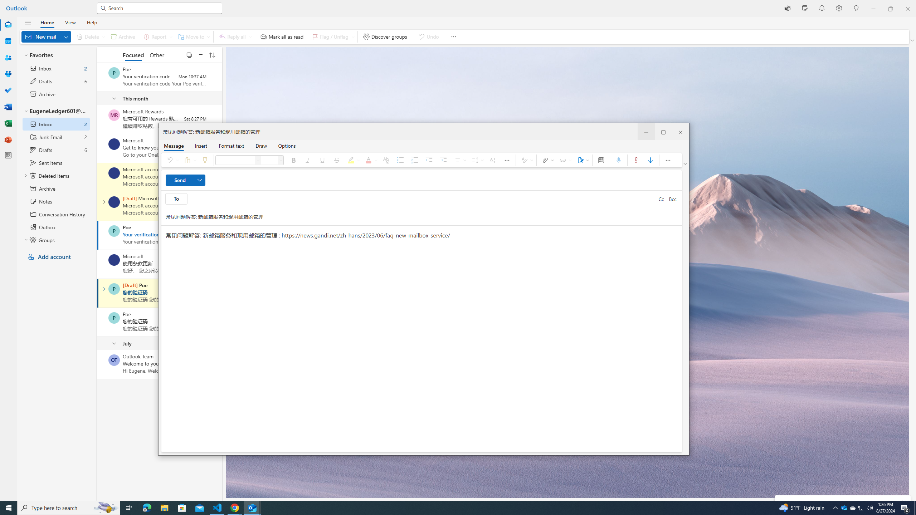 The image size is (916, 515). What do you see at coordinates (69, 508) in the screenshot?
I see `Type here to search` at bounding box center [69, 508].